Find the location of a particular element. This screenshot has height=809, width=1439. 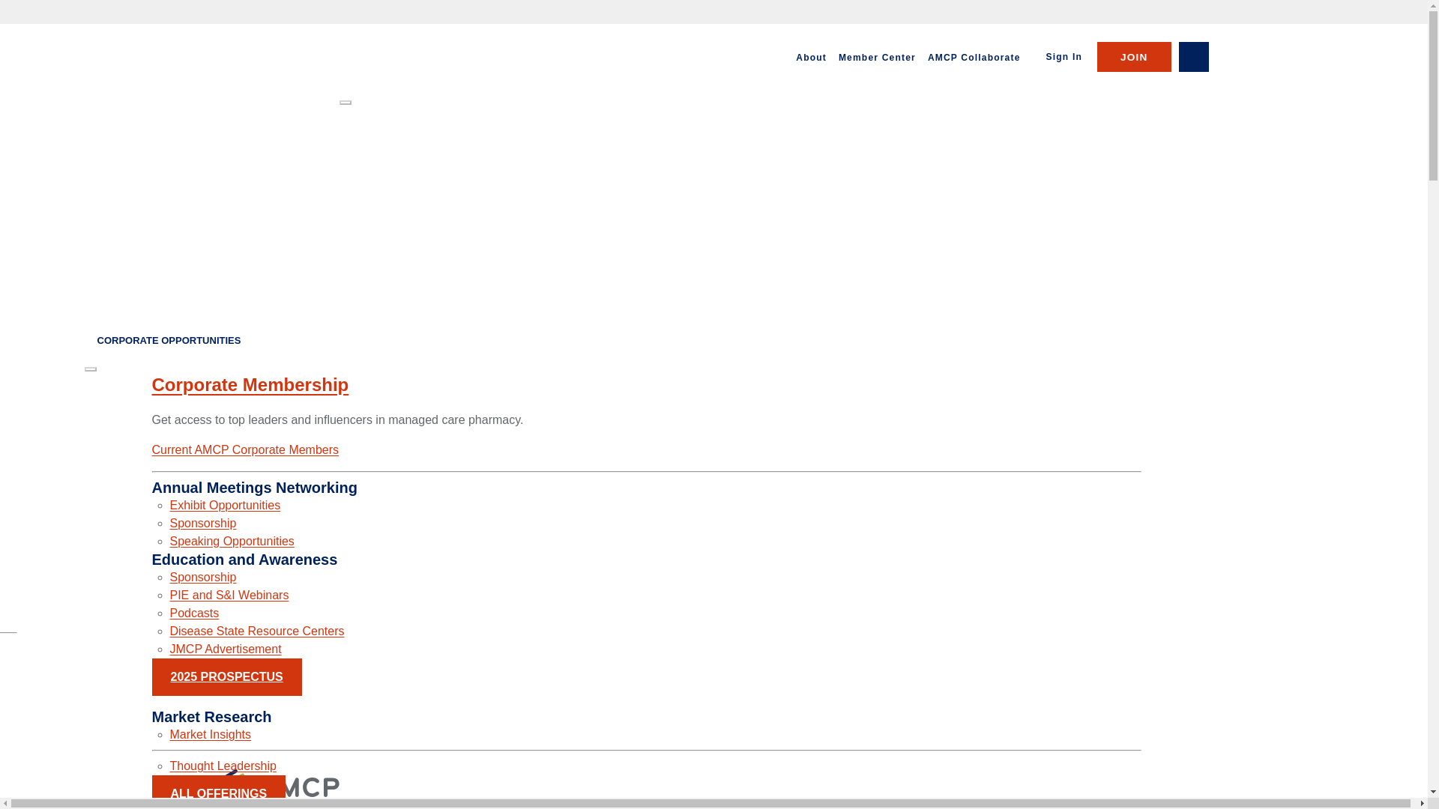

Go to the search page is located at coordinates (1193, 57).